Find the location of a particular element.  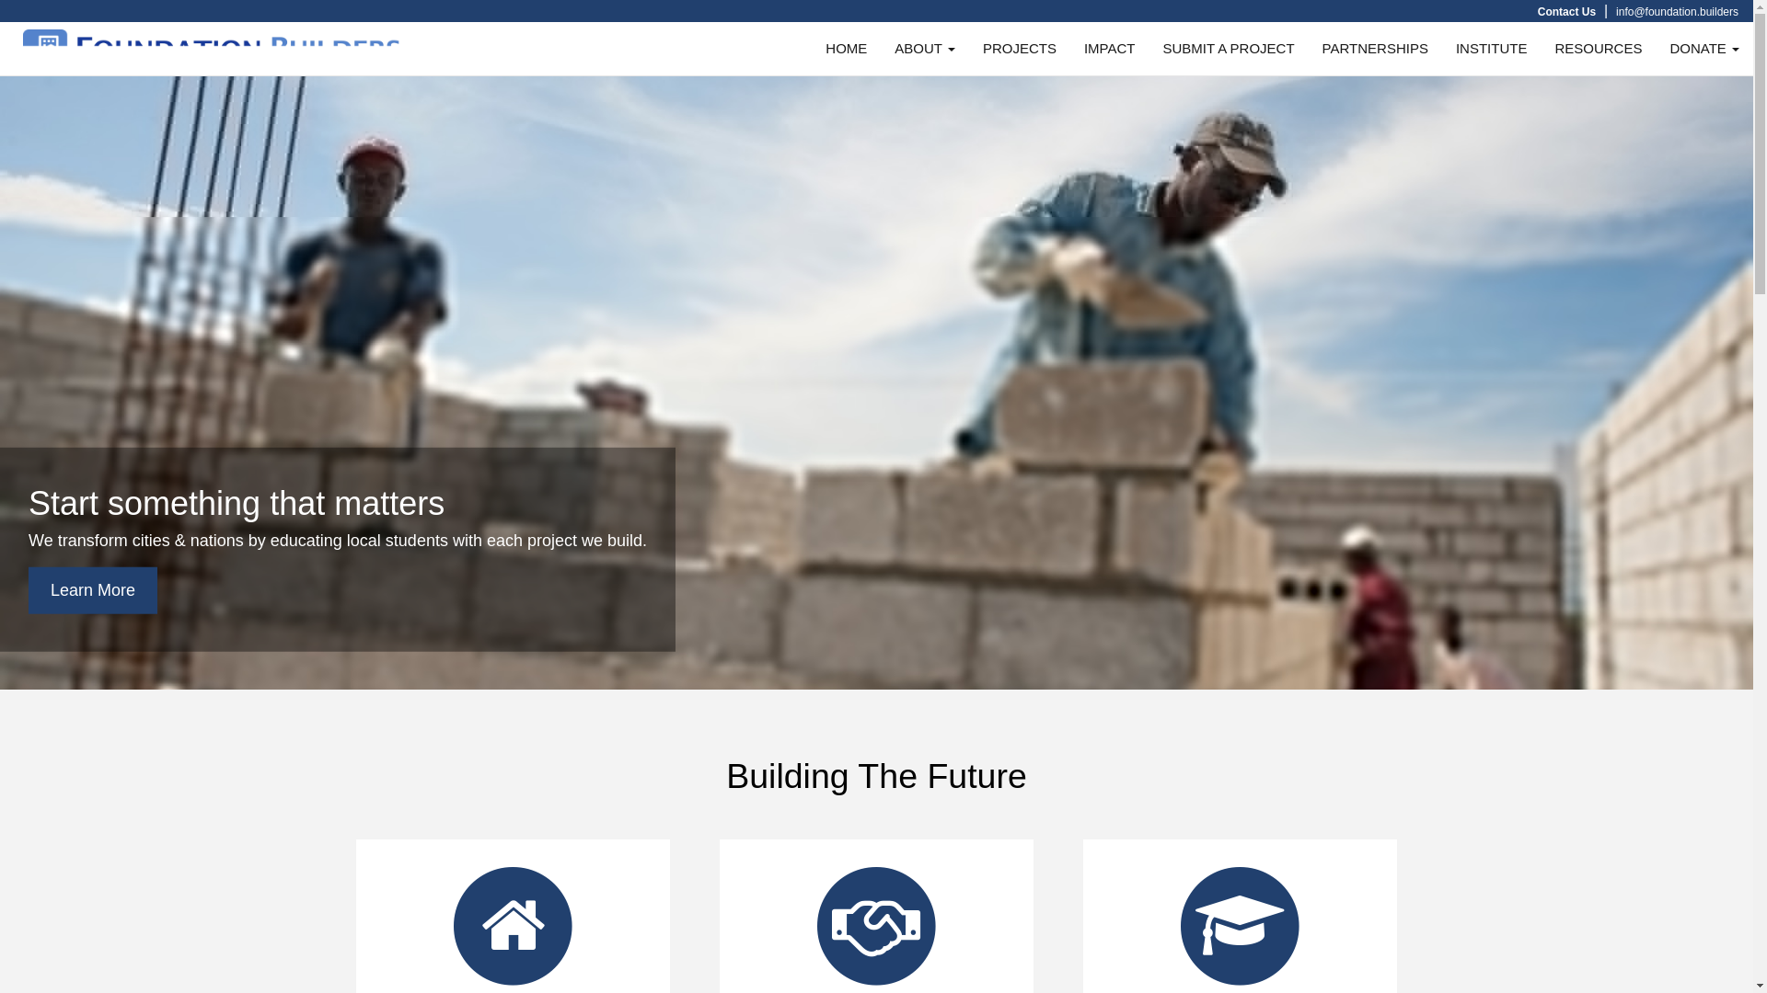

DONATE is located at coordinates (1704, 49).